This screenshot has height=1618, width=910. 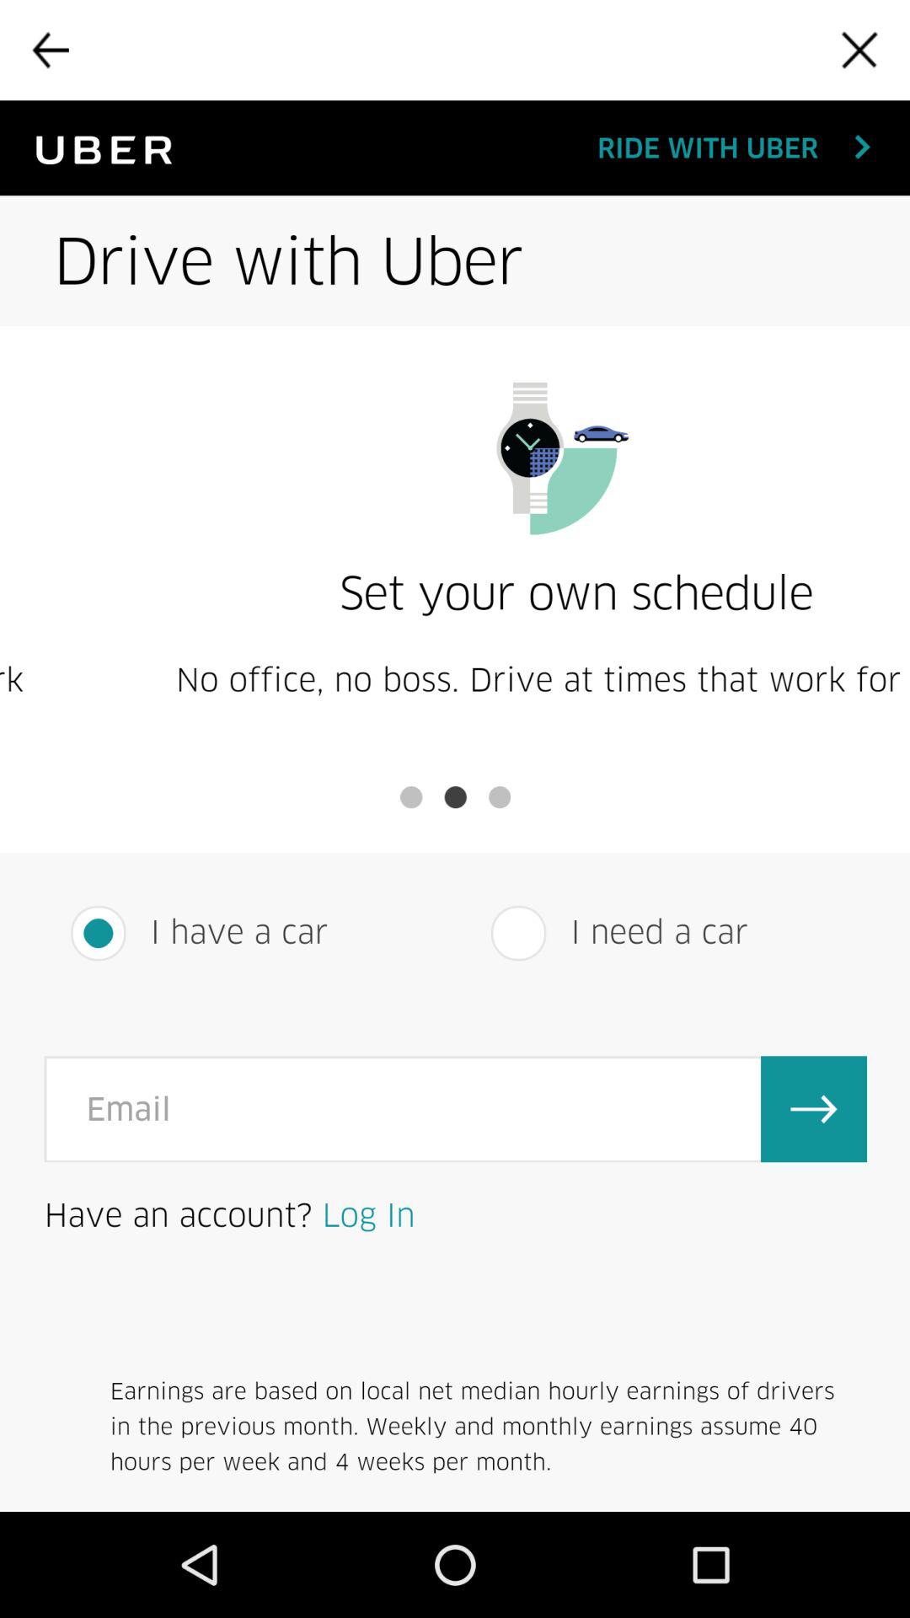 I want to click on close the screen, so click(x=859, y=50).